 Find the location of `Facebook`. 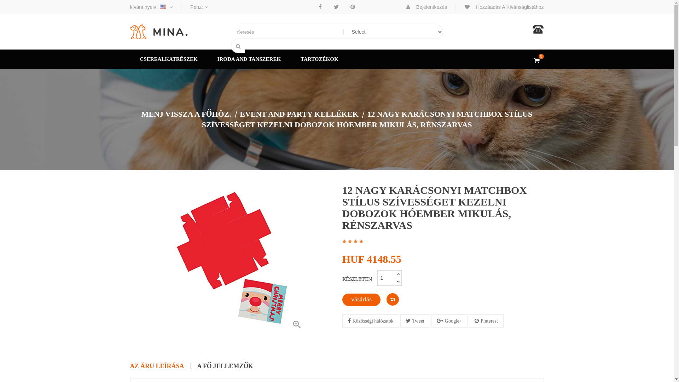

Facebook is located at coordinates (320, 7).